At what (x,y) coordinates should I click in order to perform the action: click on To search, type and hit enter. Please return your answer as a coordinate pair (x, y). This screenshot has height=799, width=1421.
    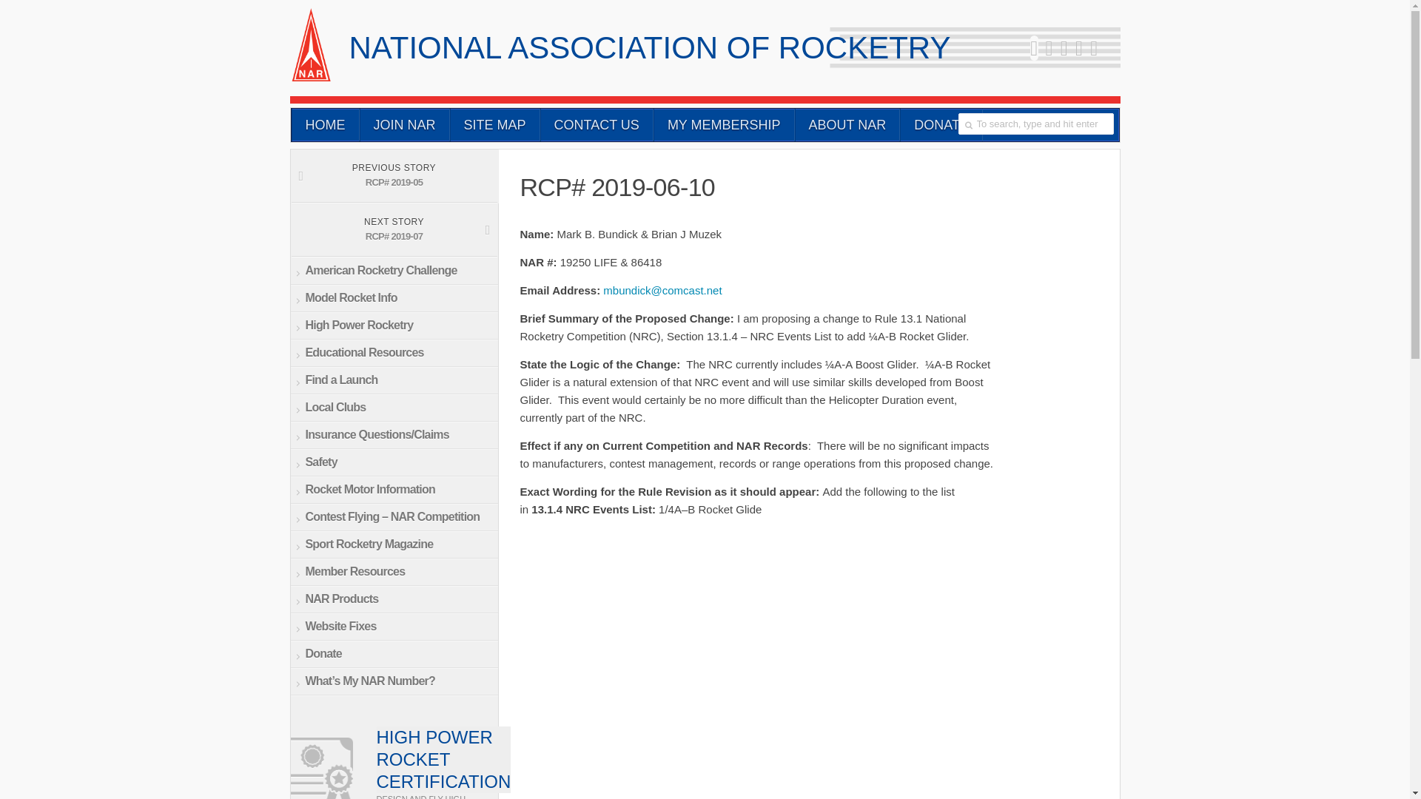
    Looking at the image, I should click on (1035, 124).